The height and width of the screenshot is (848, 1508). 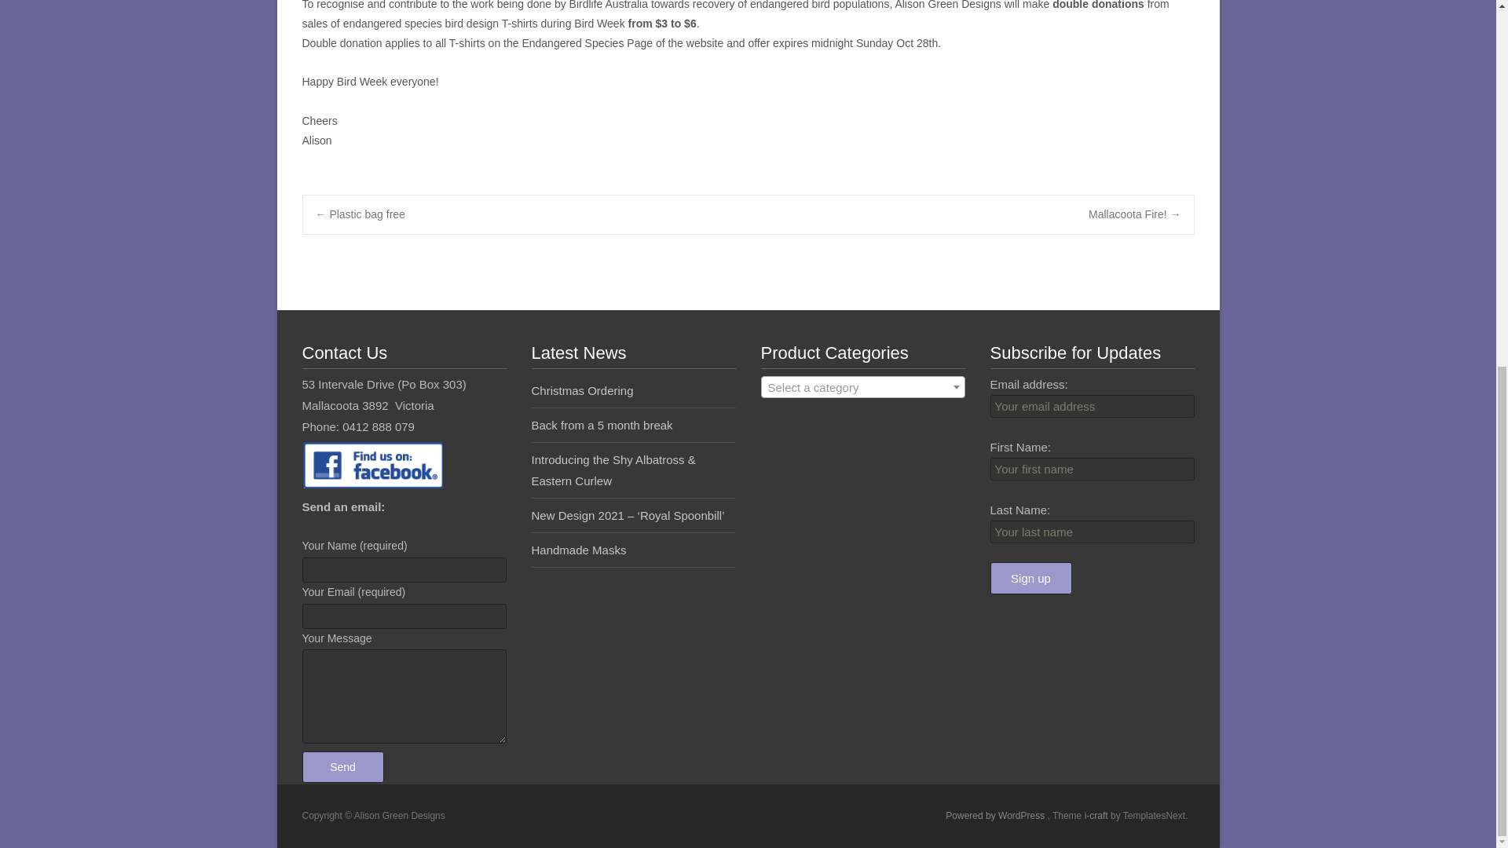 What do you see at coordinates (342, 766) in the screenshot?
I see `Send` at bounding box center [342, 766].